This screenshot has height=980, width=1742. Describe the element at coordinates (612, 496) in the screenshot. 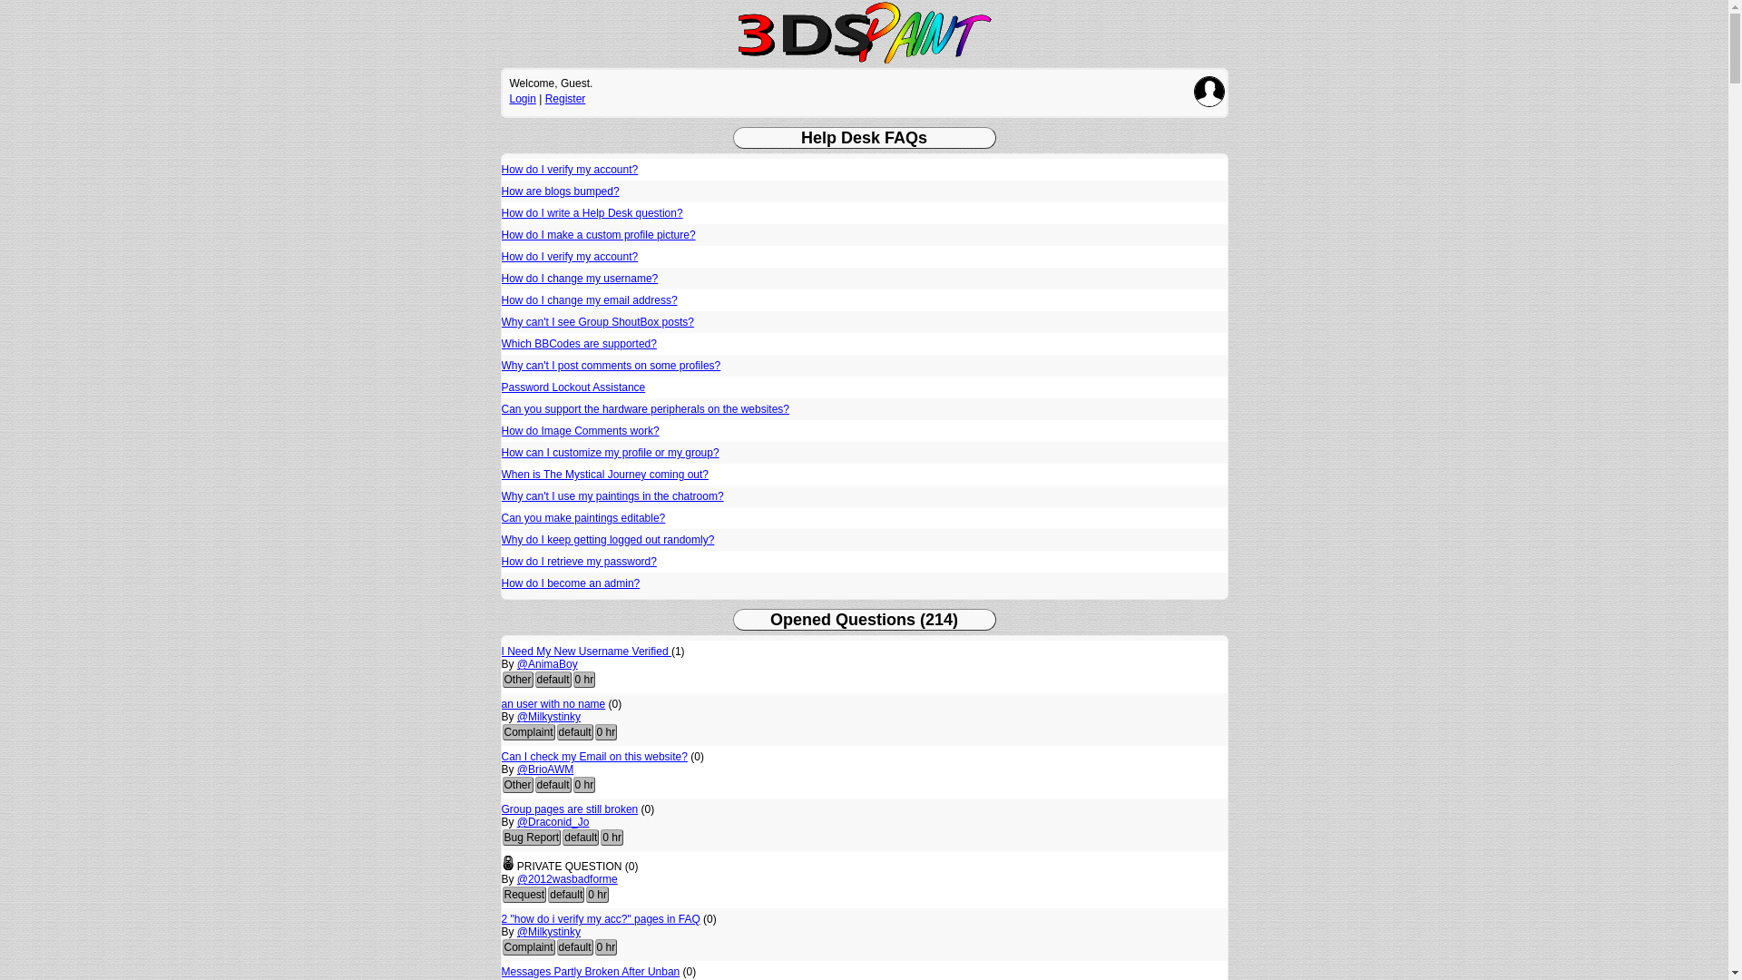

I see `Why can't I use my paintings in the chatroom?` at that location.